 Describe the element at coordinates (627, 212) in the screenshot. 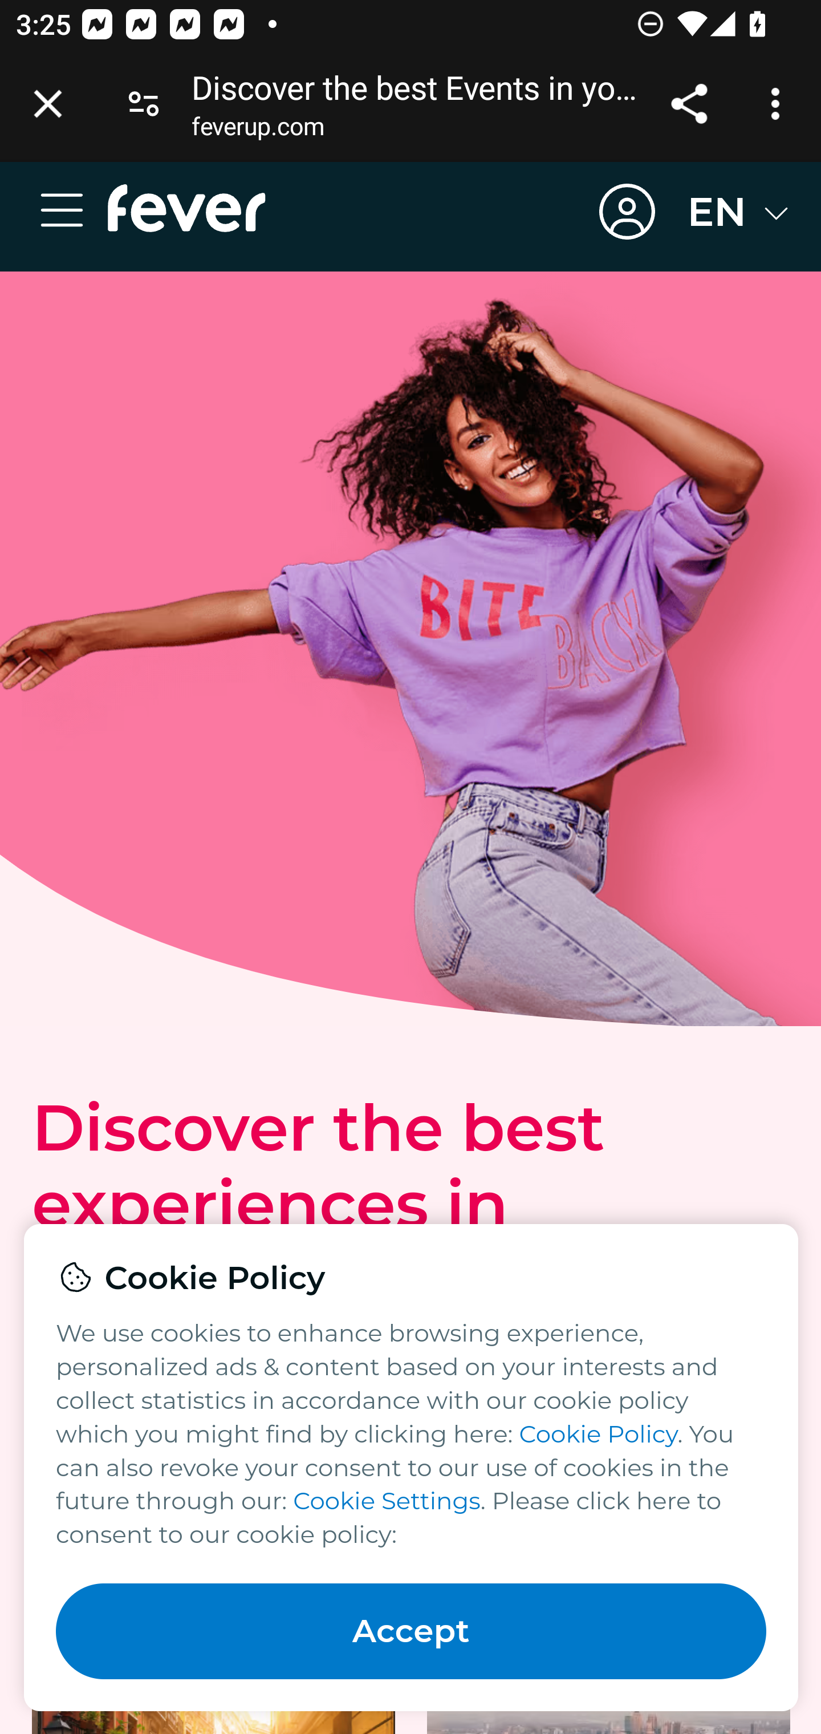

I see `User account` at that location.